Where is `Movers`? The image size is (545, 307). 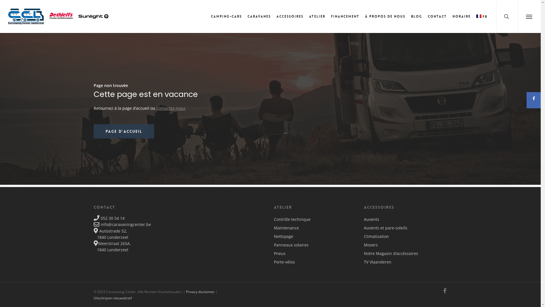
Movers is located at coordinates (405, 245).